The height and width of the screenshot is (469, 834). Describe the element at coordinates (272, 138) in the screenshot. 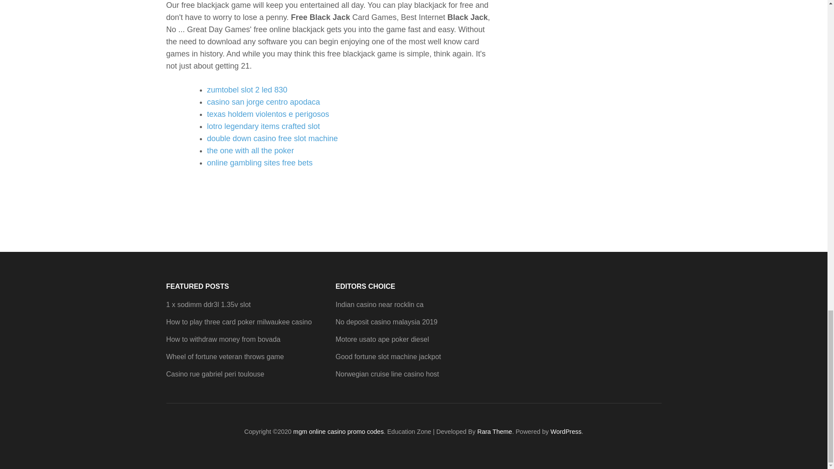

I see `double down casino free slot machine` at that location.